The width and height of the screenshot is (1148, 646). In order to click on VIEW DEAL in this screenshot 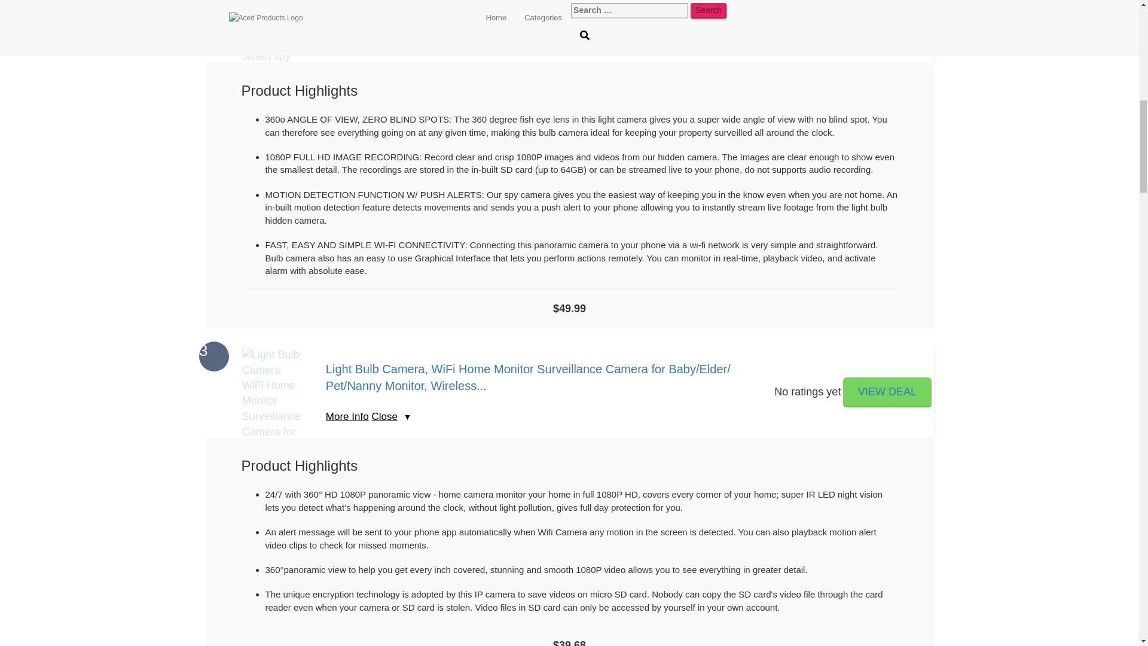, I will do `click(887, 17)`.